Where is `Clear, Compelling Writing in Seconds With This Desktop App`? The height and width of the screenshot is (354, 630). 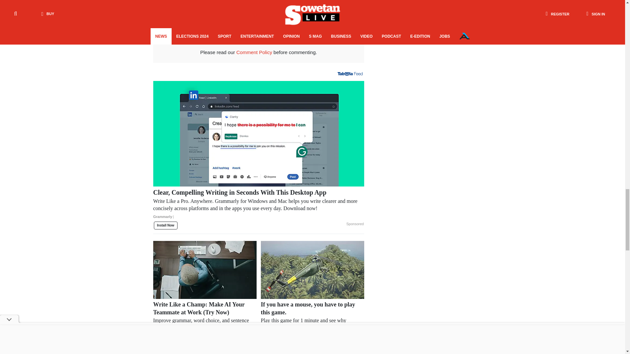
Clear, Compelling Writing in Seconds With This Desktop App is located at coordinates (259, 207).